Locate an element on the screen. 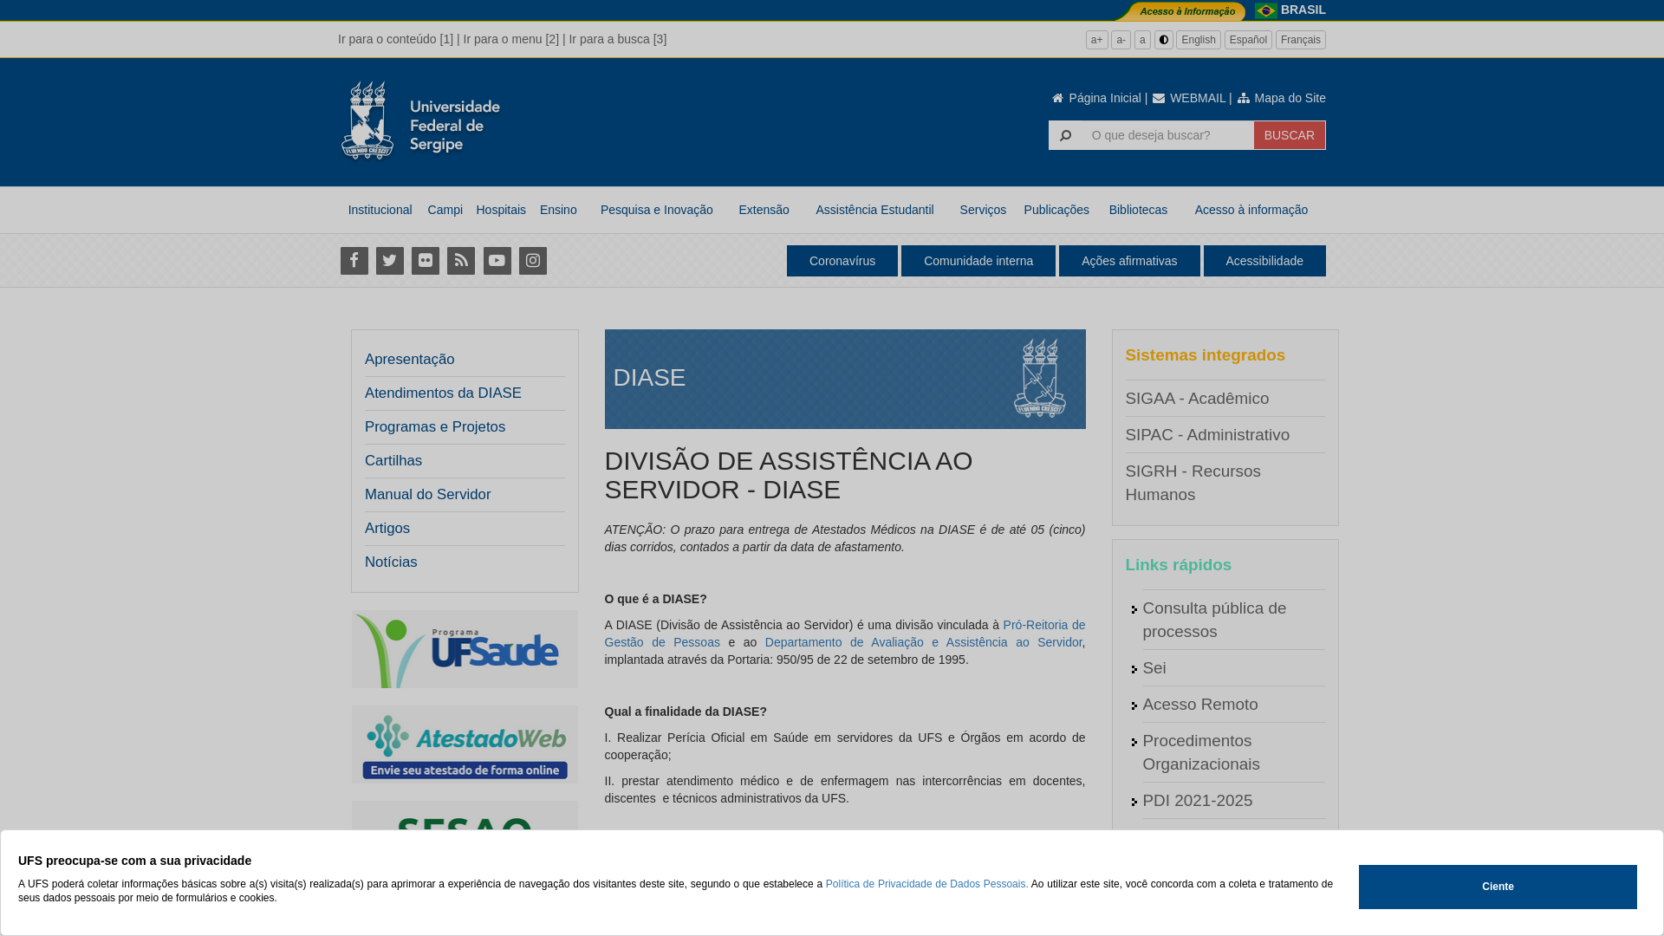 This screenshot has height=936, width=1664. Telefones is located at coordinates (1177, 910).